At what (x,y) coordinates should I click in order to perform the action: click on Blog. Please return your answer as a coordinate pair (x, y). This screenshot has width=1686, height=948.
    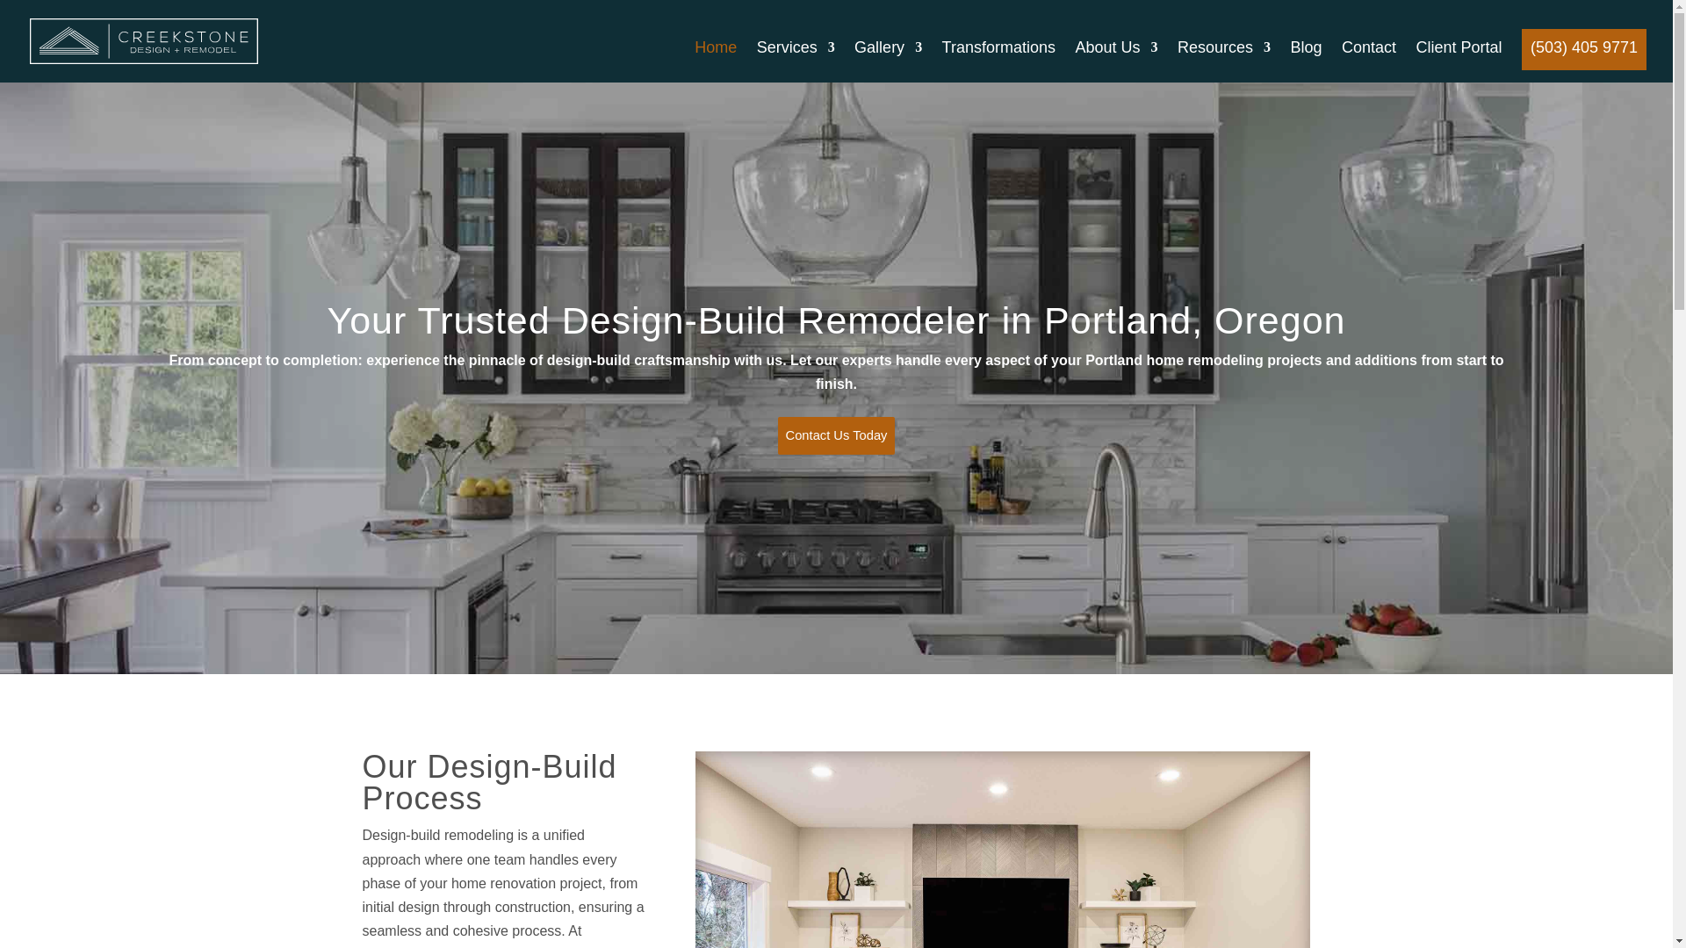
    Looking at the image, I should click on (1305, 61).